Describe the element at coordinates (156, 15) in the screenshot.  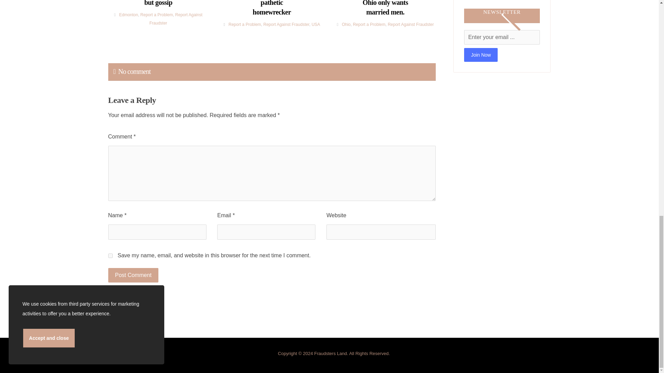
I see `Report a Problem` at that location.